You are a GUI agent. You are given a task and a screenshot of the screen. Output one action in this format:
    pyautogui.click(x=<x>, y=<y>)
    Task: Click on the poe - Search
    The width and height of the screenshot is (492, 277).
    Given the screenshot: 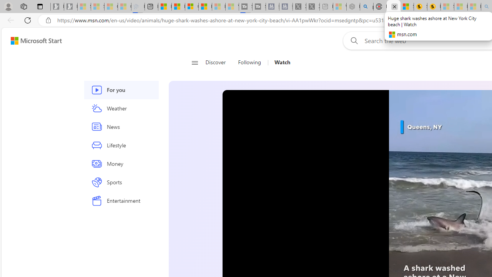 What is the action you would take?
    pyautogui.click(x=367, y=7)
    